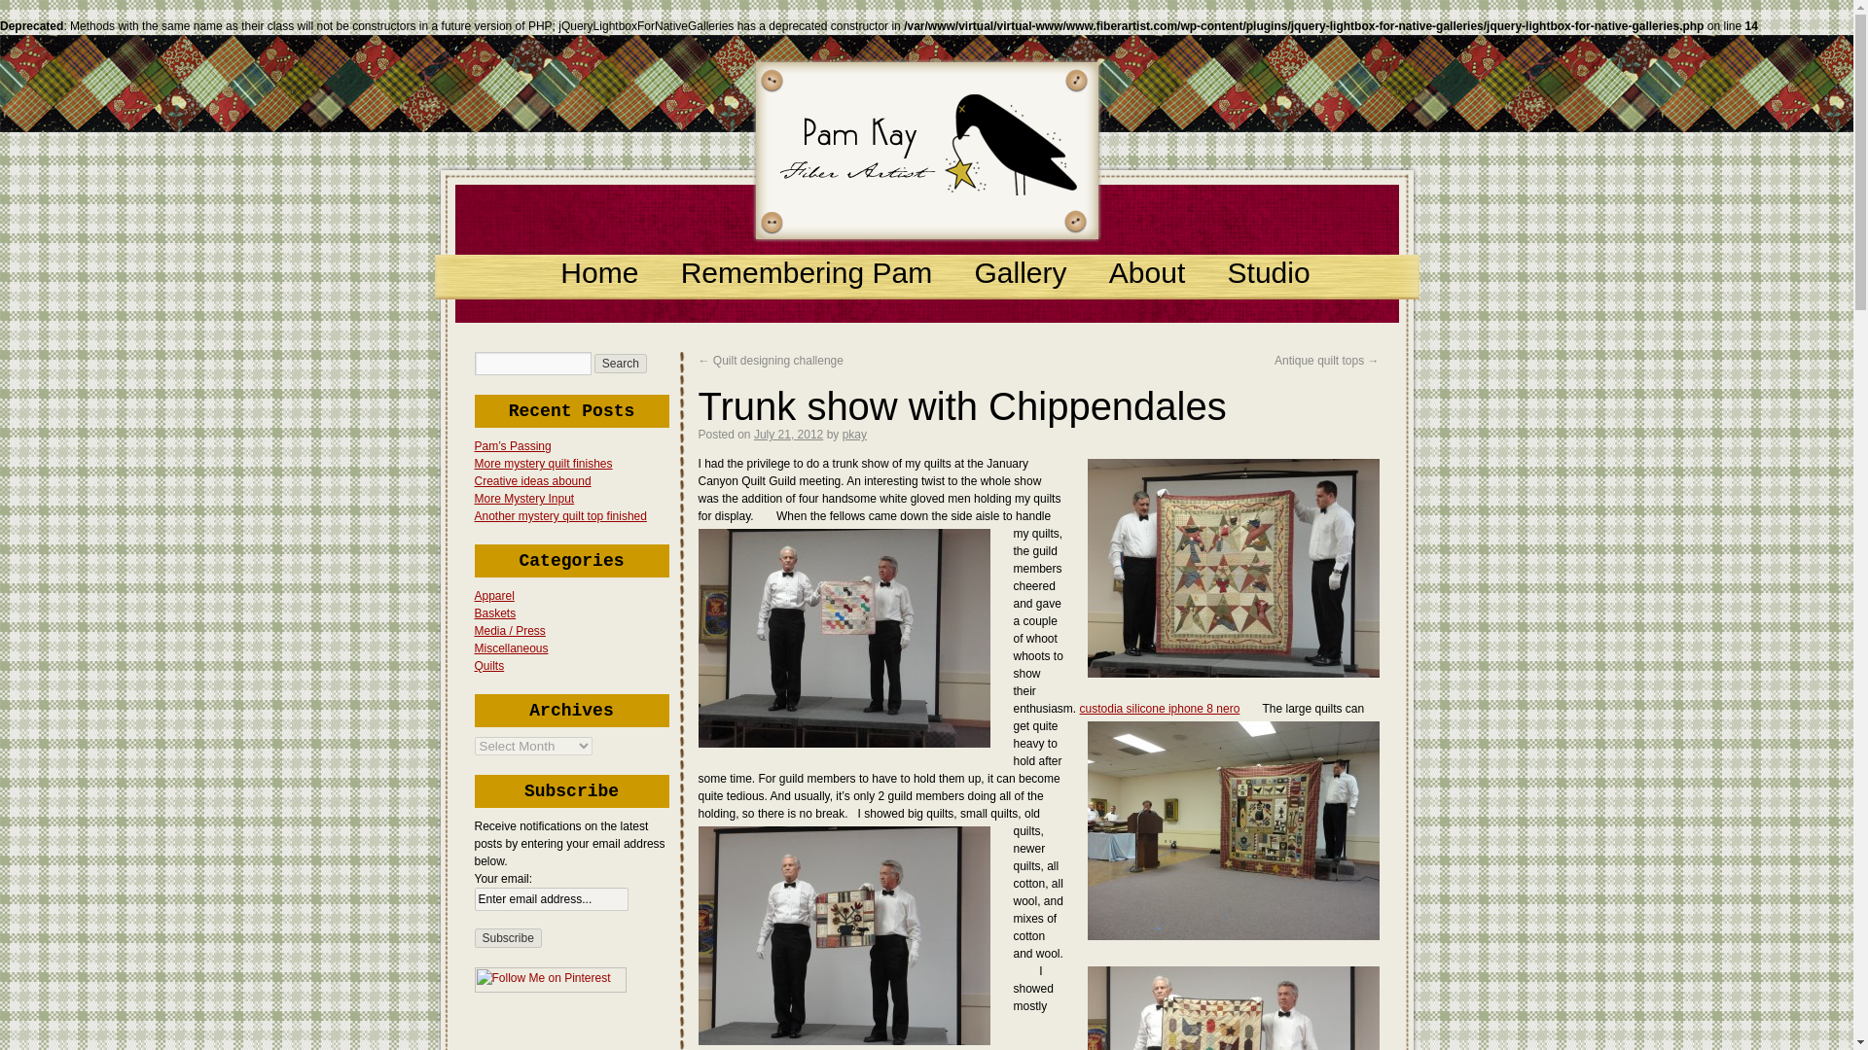 The height and width of the screenshot is (1050, 1868). Describe the element at coordinates (788, 434) in the screenshot. I see `7:08 pm` at that location.